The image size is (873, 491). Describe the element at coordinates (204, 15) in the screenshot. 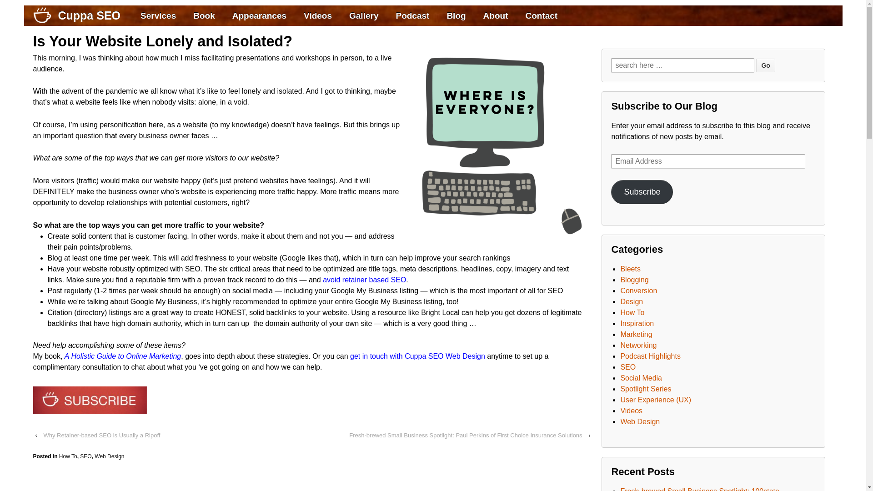

I see `Book` at that location.